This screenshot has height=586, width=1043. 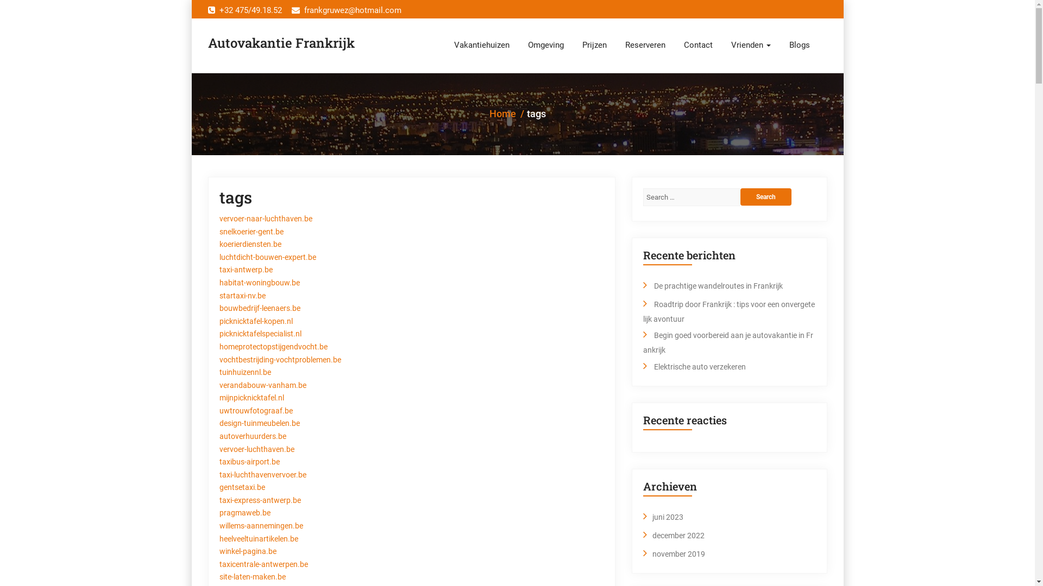 What do you see at coordinates (718, 286) in the screenshot?
I see `De prachtige wandelroutes in Frankrijk` at bounding box center [718, 286].